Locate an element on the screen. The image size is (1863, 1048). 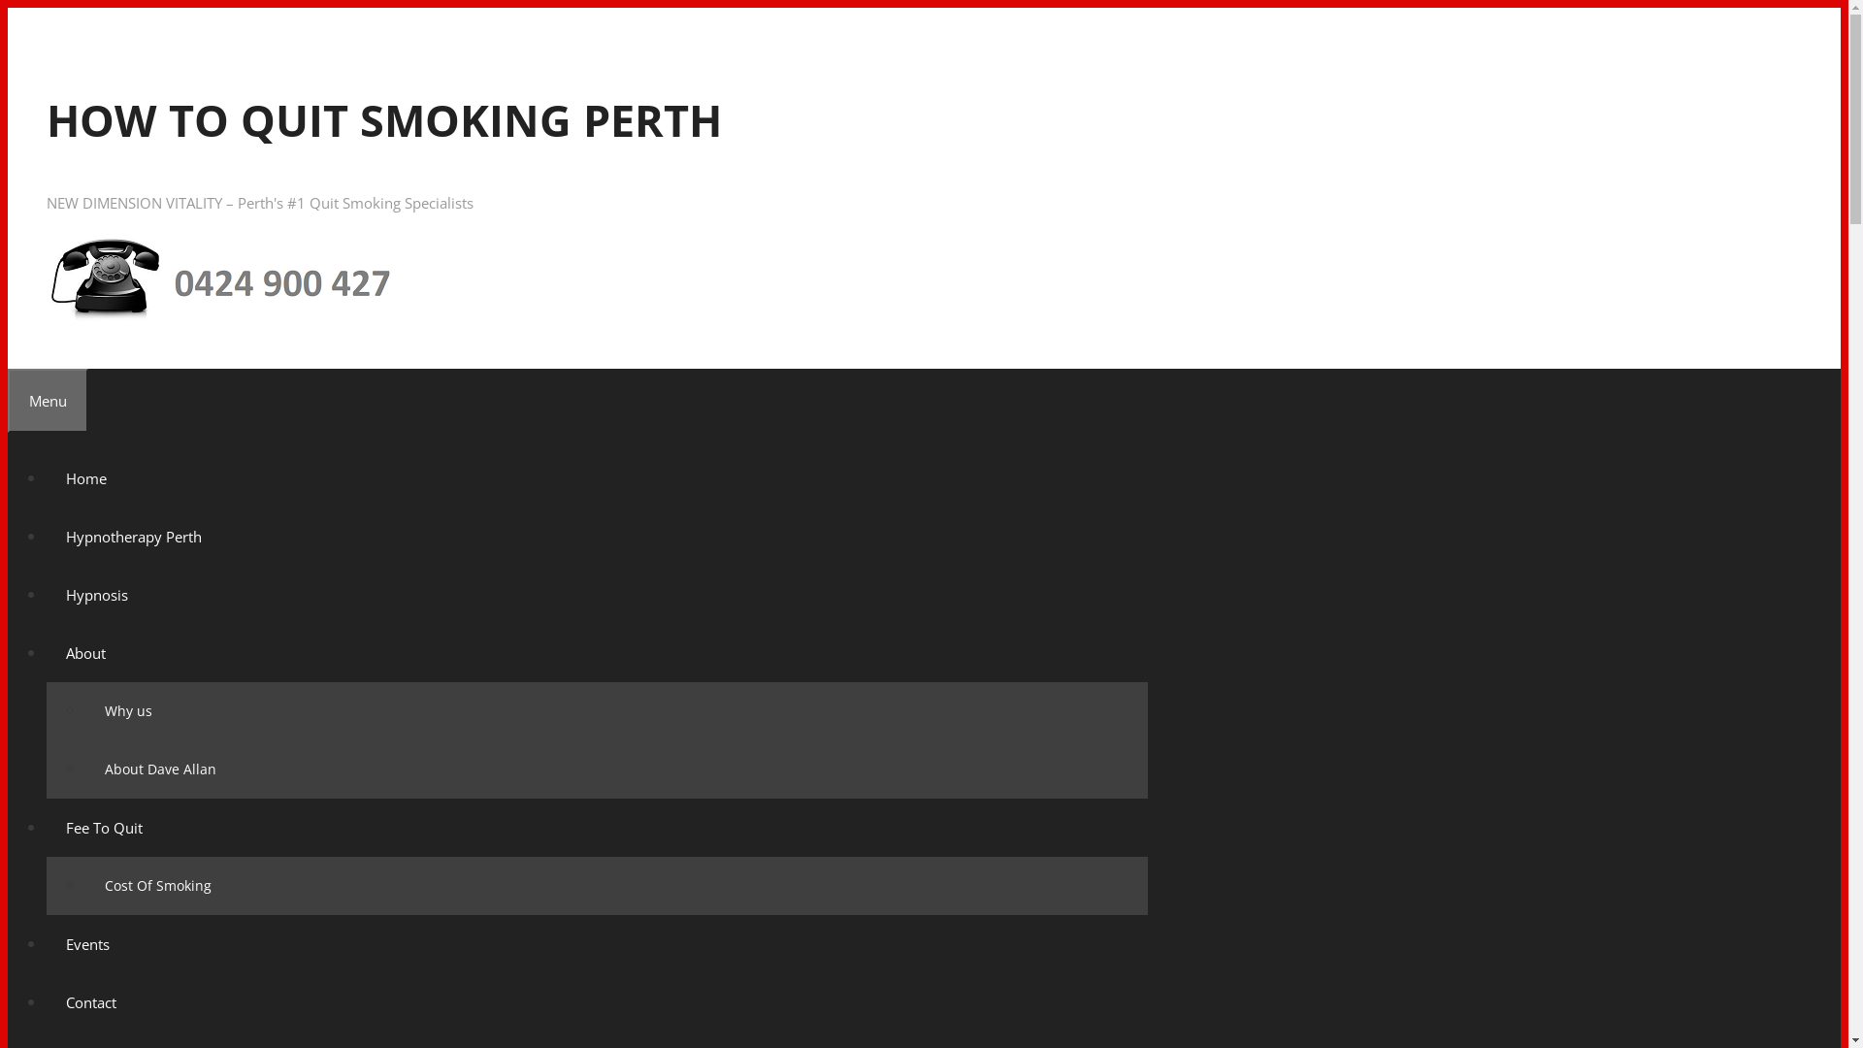
HOW TO QUIT SMOKING PERTH is located at coordinates (228, 318).